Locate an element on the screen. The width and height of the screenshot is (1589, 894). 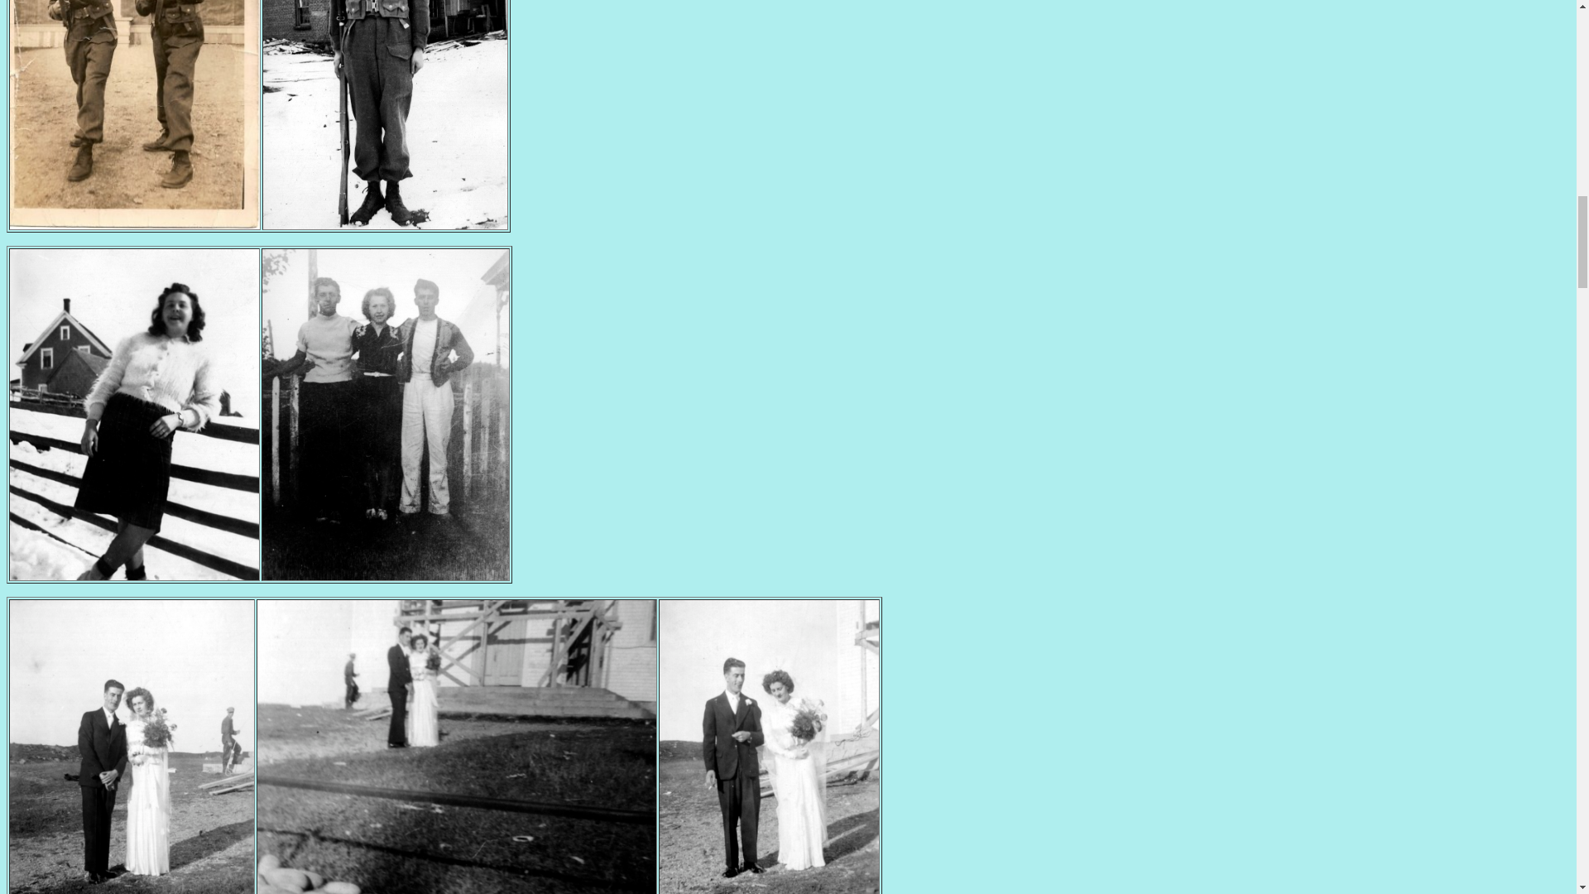
Ethel Landry. is located at coordinates (134, 575).